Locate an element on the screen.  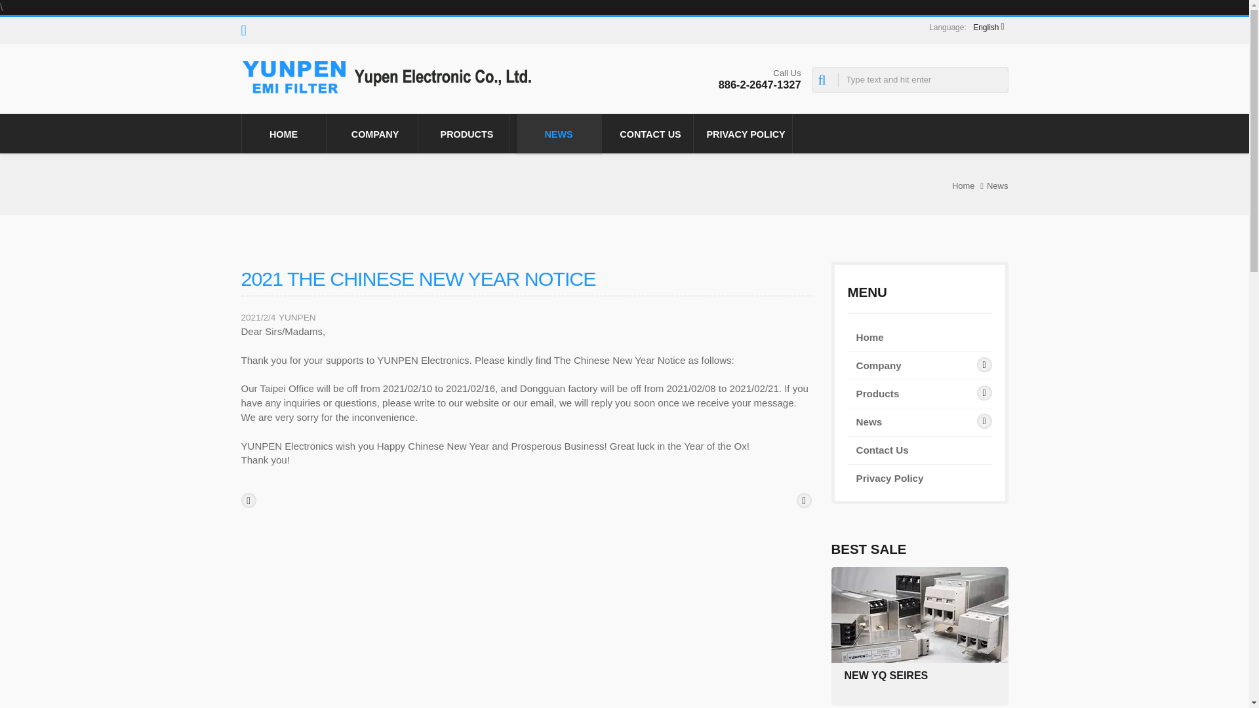
NEWS is located at coordinates (559, 134).